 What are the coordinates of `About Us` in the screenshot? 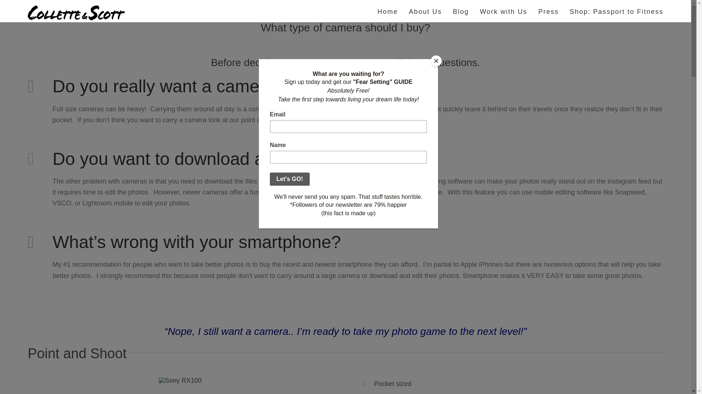 It's located at (425, 11).